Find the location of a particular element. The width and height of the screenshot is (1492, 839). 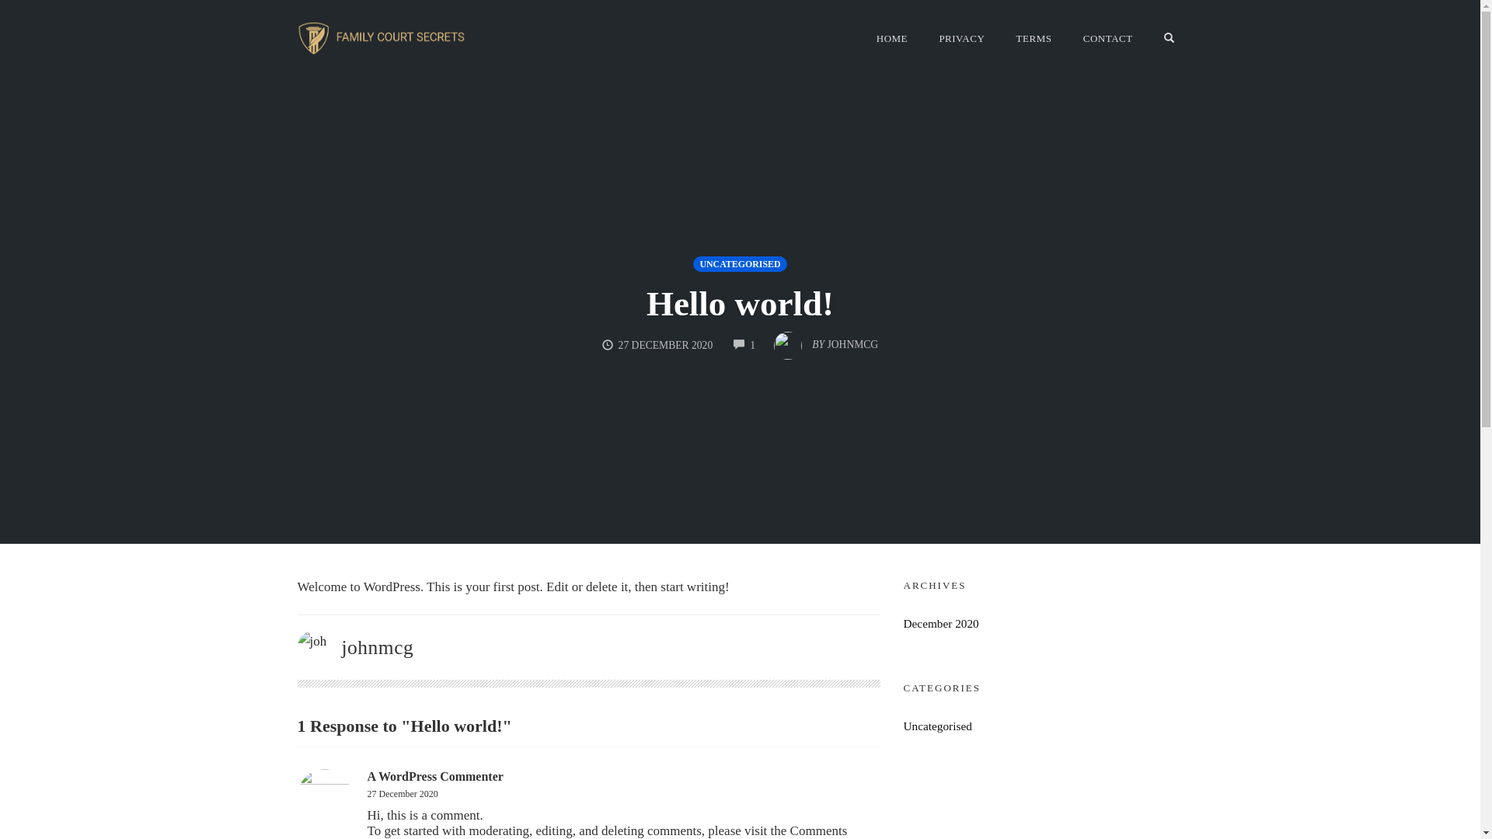

johnmcg is located at coordinates (378, 648).